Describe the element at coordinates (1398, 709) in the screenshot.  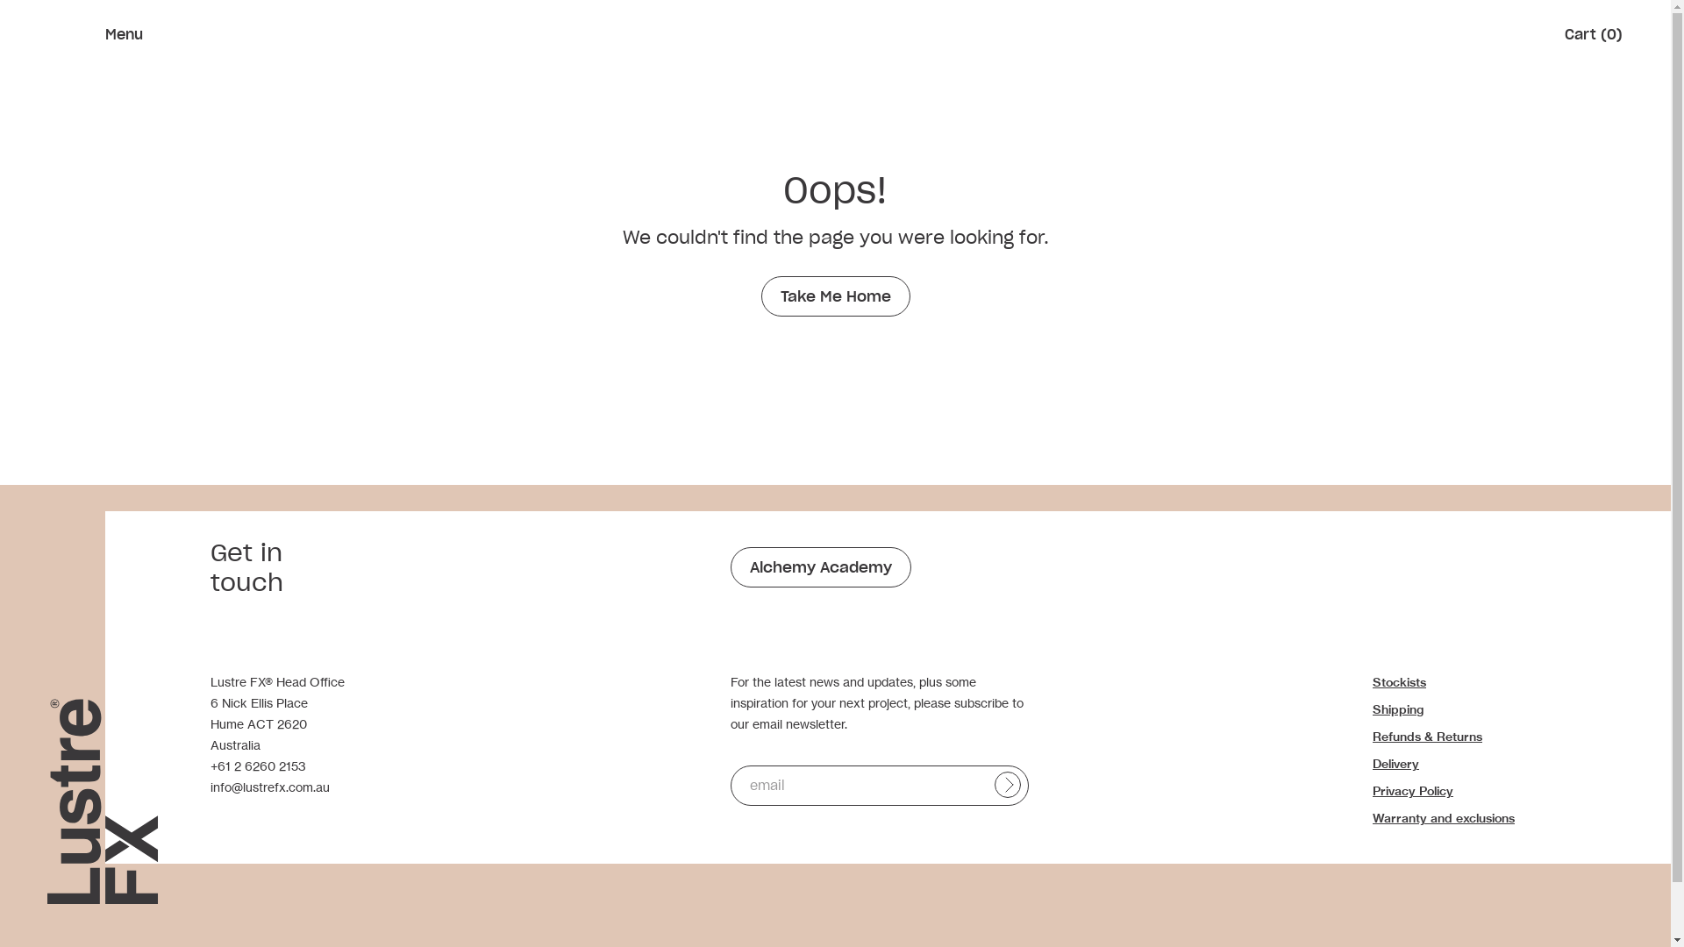
I see `Shipping` at that location.